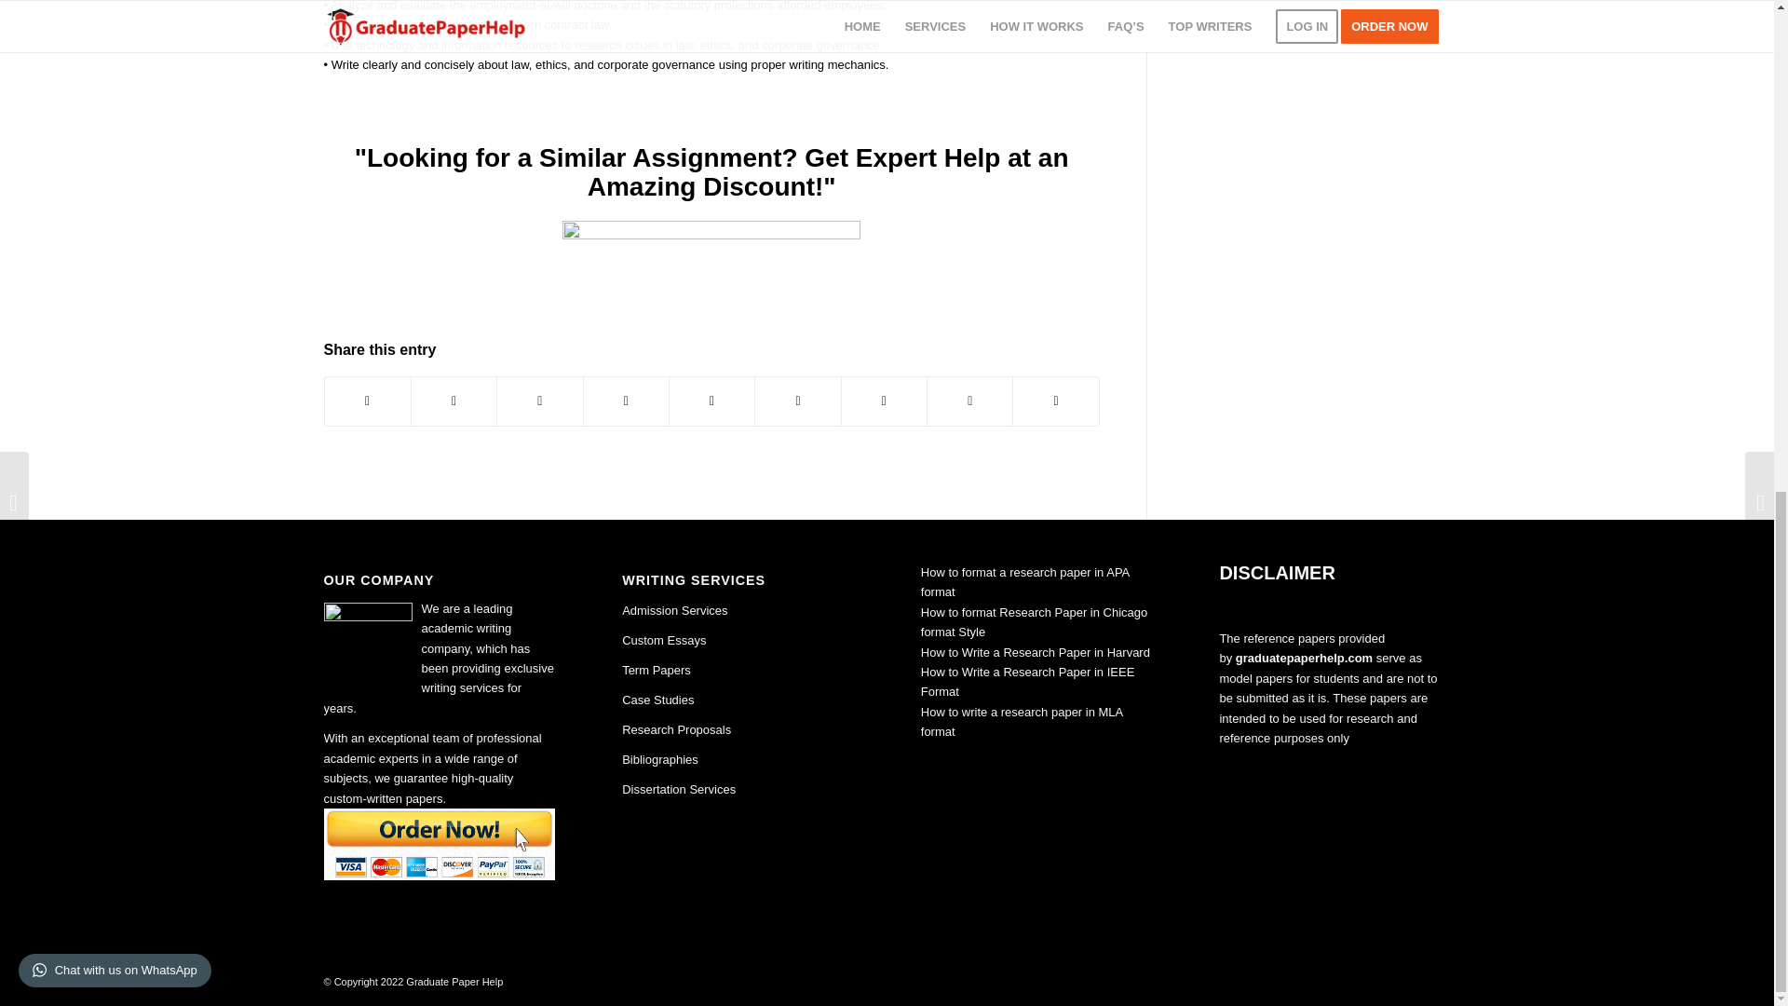 Image resolution: width=1788 pixels, height=1006 pixels. Describe the element at coordinates (1028, 681) in the screenshot. I see `How to Write a Research Paper in IEEE Format` at that location.